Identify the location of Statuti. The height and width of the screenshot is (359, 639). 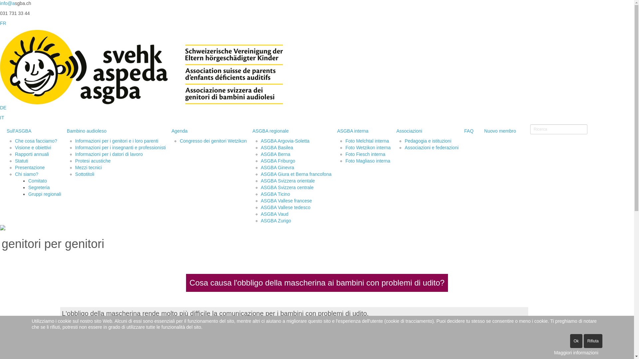
(22, 161).